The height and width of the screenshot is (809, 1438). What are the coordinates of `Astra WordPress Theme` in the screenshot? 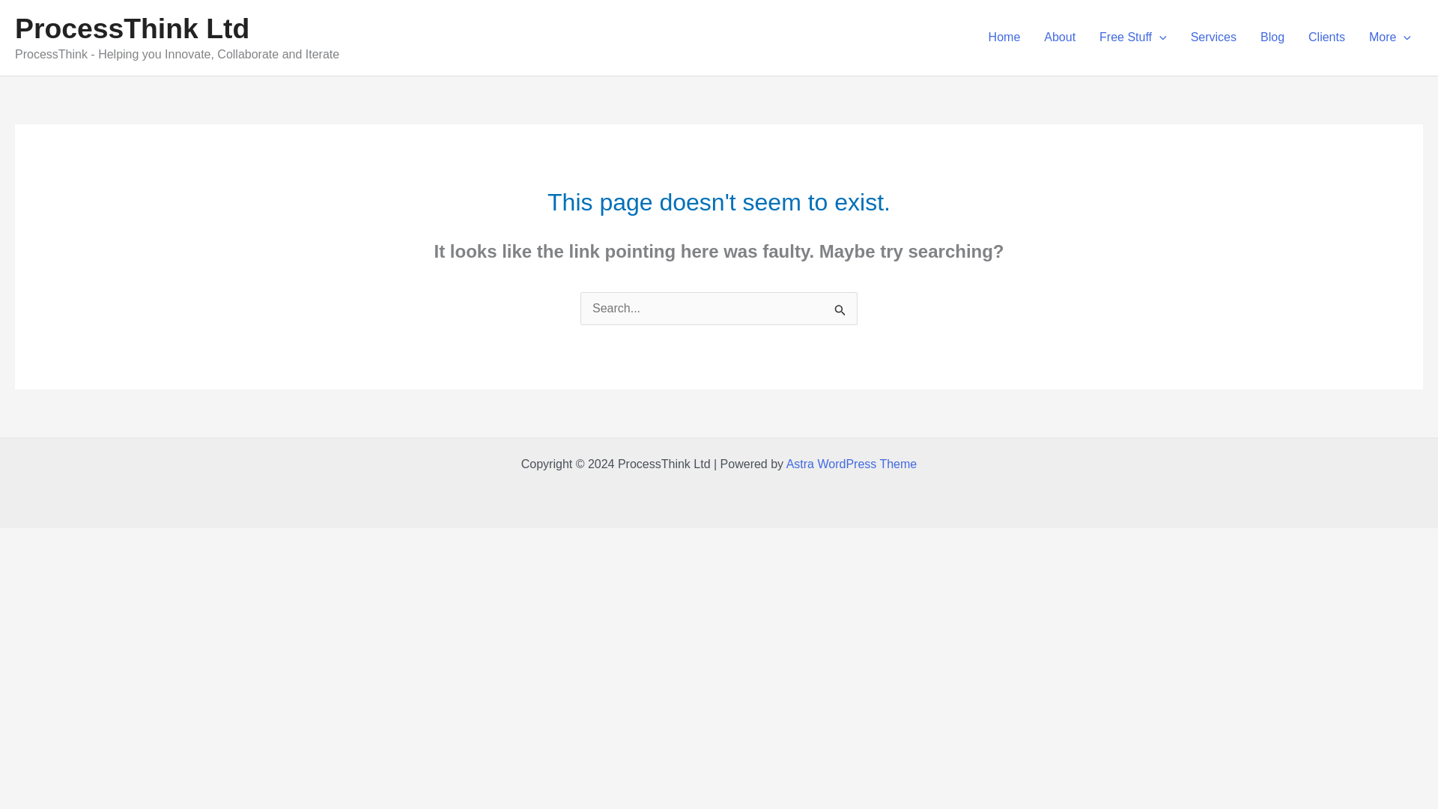 It's located at (852, 464).